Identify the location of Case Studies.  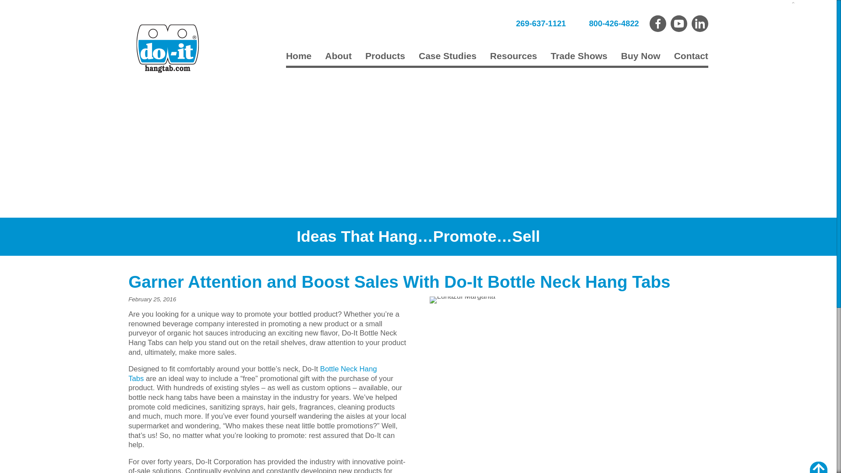
(447, 57).